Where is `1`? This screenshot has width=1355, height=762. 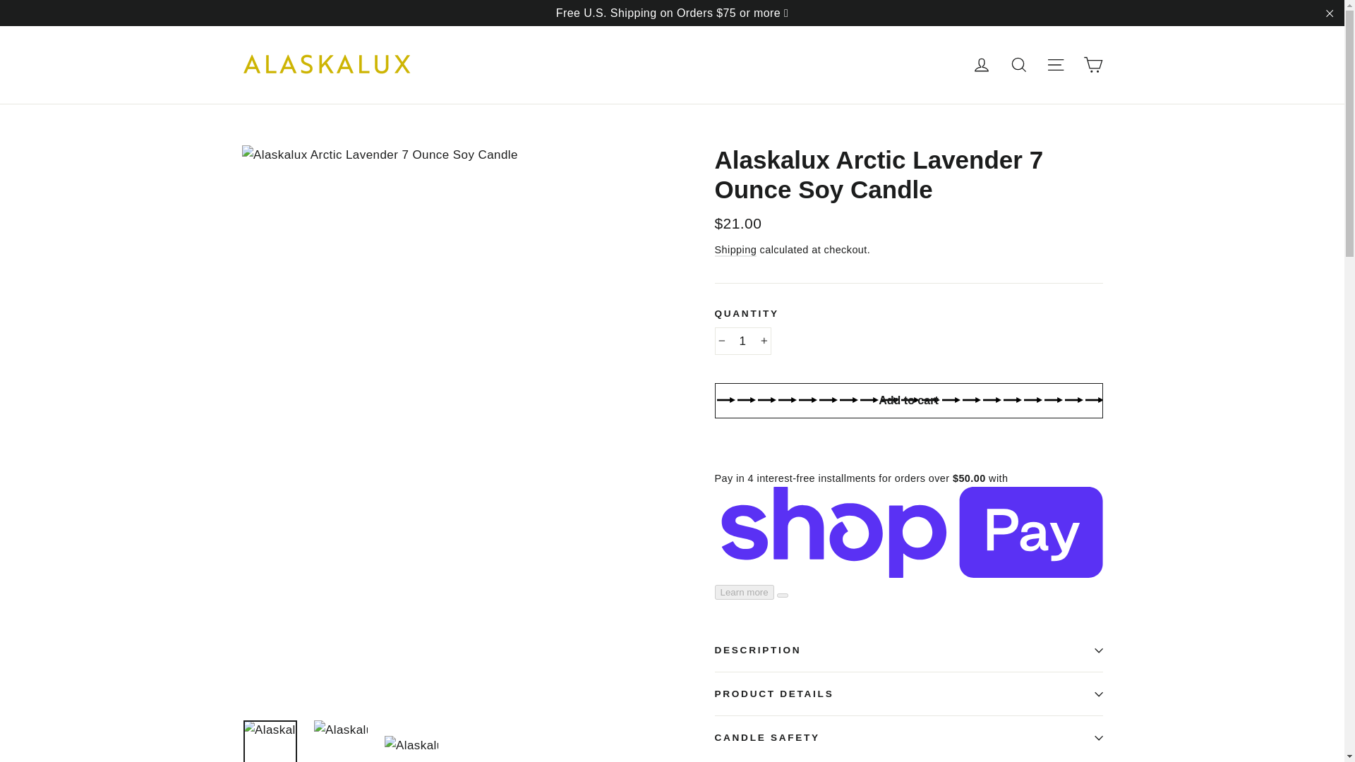 1 is located at coordinates (742, 341).